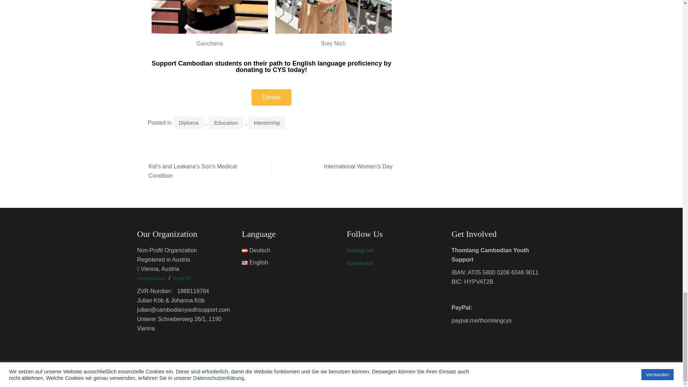 This screenshot has width=688, height=387. Describe the element at coordinates (226, 123) in the screenshot. I see `Education` at that location.